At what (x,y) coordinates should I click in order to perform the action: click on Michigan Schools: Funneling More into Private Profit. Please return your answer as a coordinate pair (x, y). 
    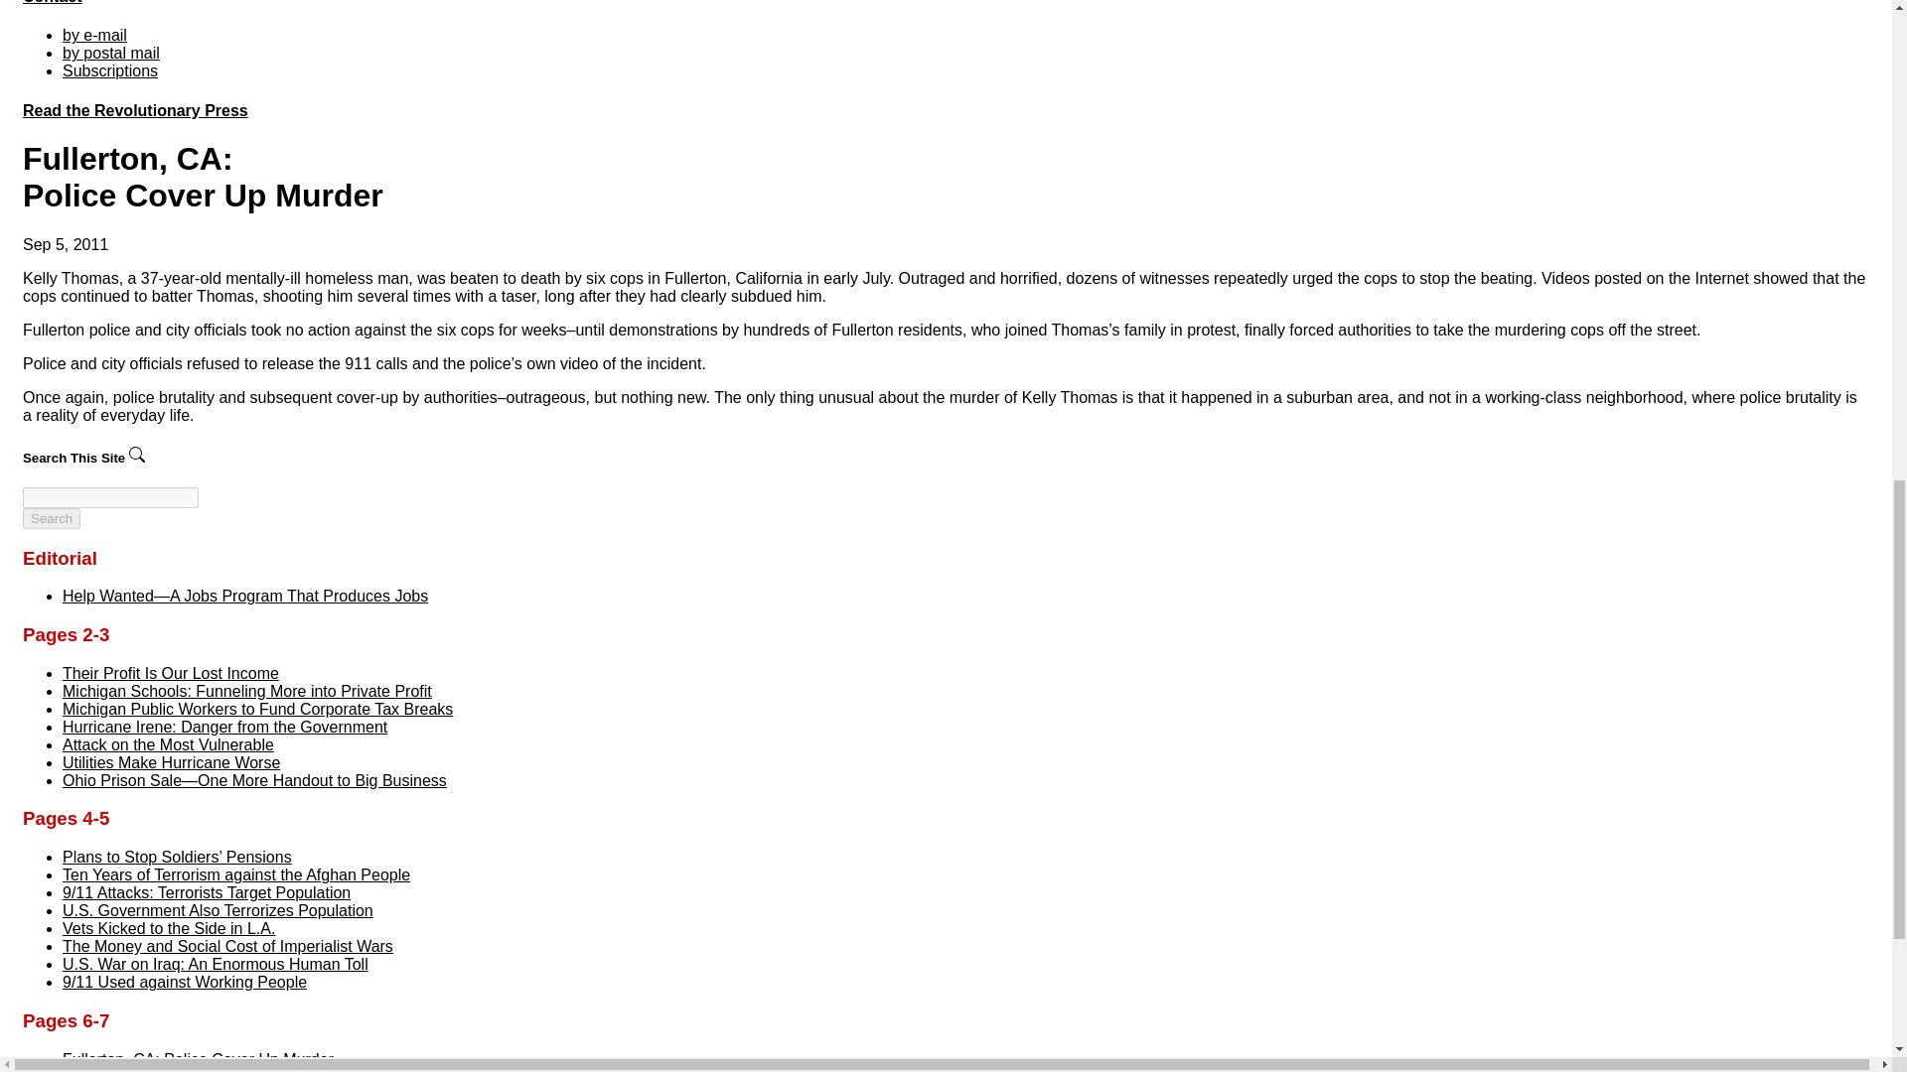
    Looking at the image, I should click on (247, 691).